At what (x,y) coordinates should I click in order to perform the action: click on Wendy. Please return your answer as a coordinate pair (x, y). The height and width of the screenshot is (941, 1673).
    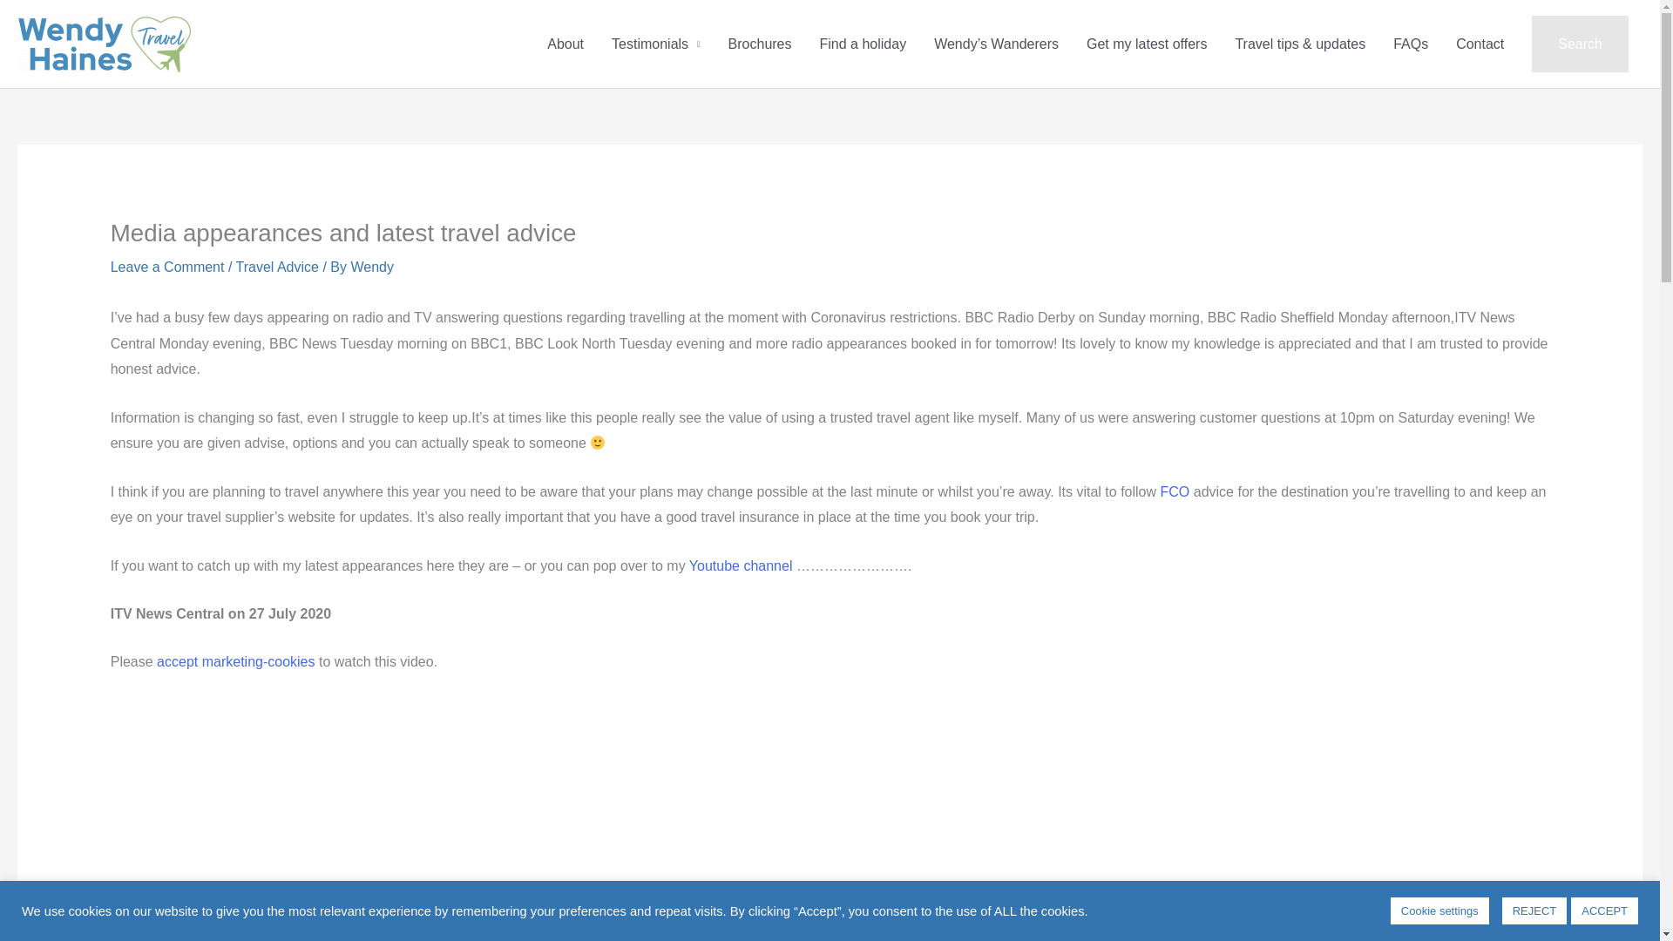
    Looking at the image, I should click on (371, 267).